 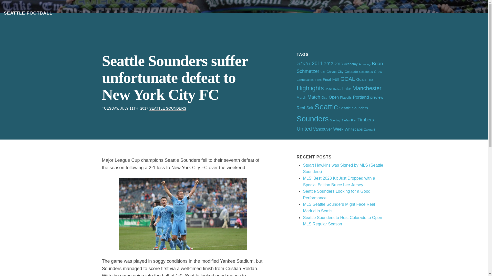 I want to click on Highlights, so click(x=310, y=88).